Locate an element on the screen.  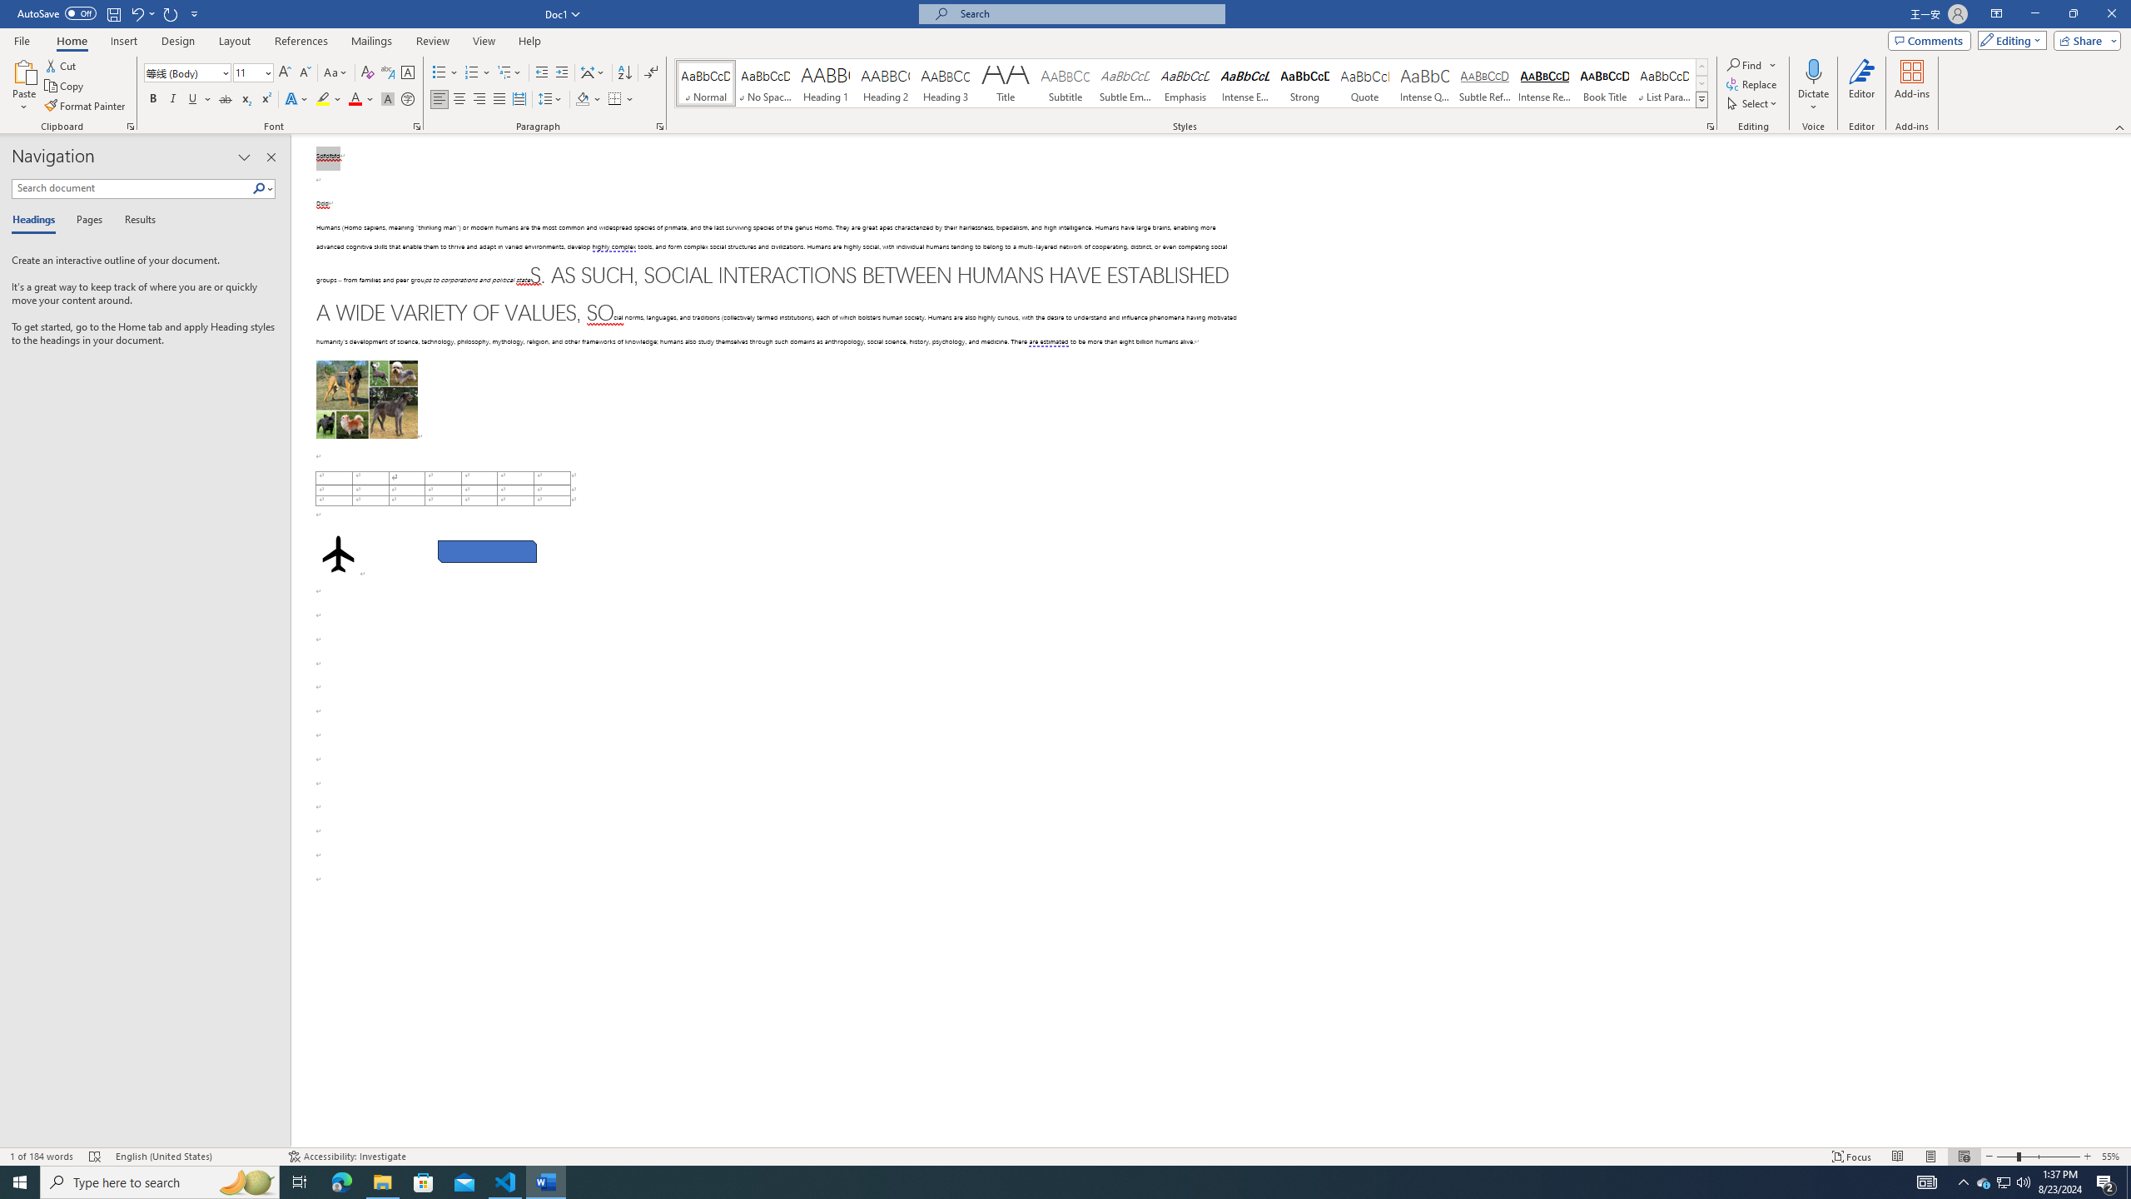
Undo Apply Quick Style is located at coordinates (142, 13).